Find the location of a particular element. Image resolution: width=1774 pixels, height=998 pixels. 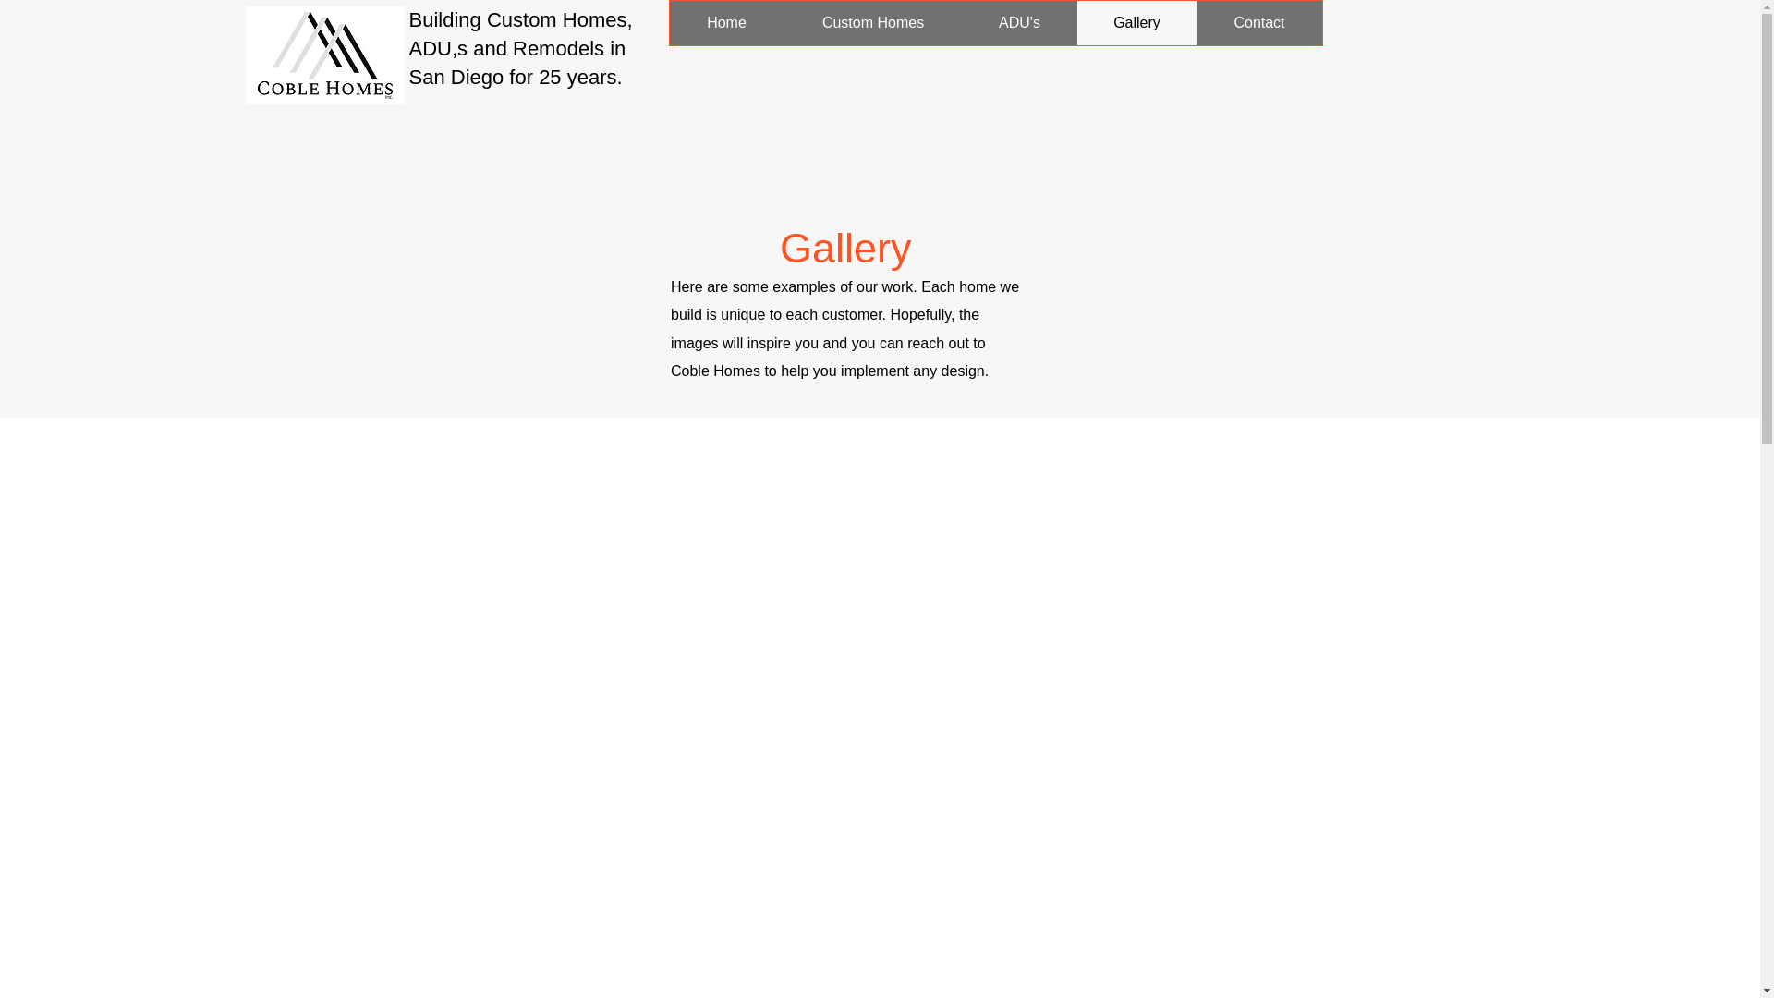

Gallery is located at coordinates (1136, 22).